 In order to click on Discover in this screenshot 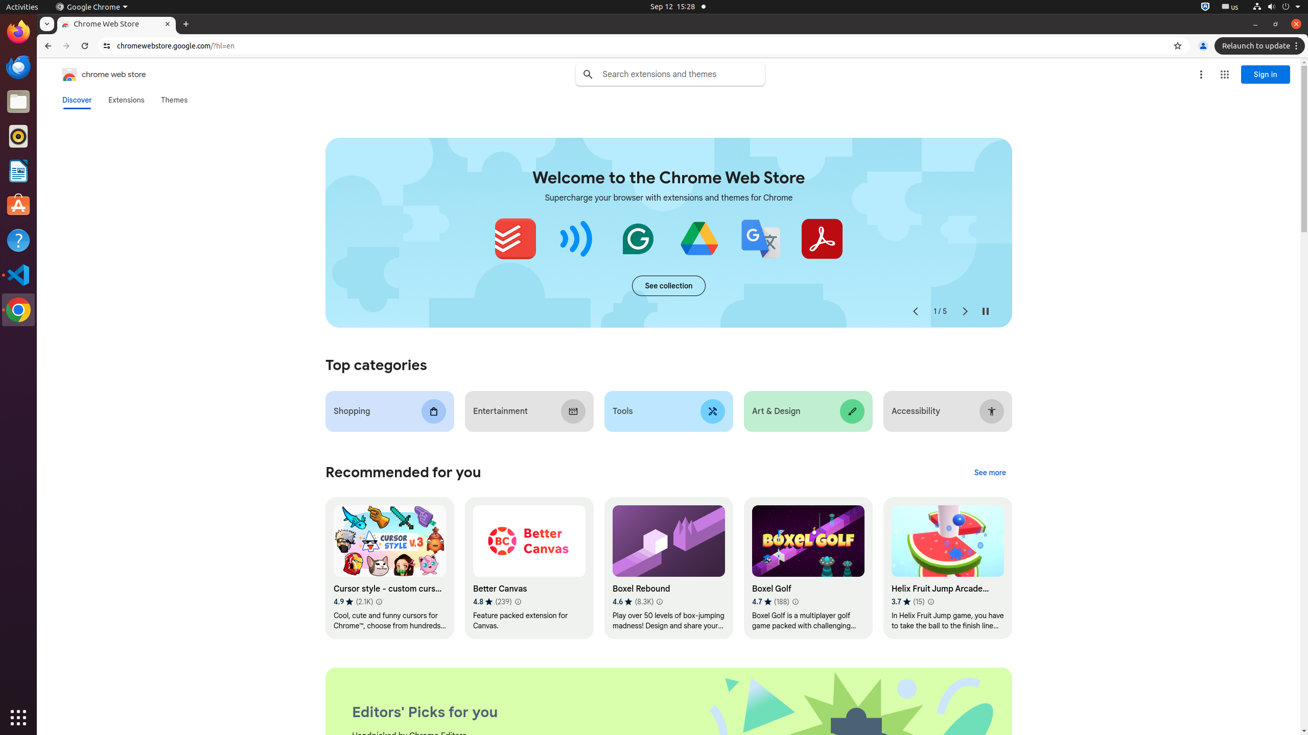, I will do `click(77, 100)`.